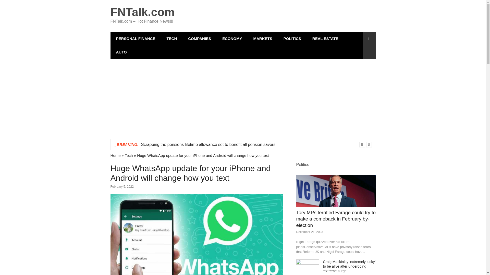 This screenshot has height=275, width=490. Describe the element at coordinates (199, 39) in the screenshot. I see `COMPANIES` at that location.